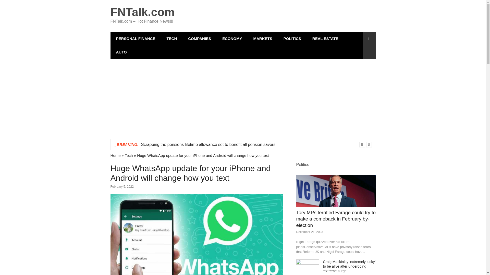 This screenshot has height=275, width=490. Describe the element at coordinates (199, 39) in the screenshot. I see `COMPANIES` at that location.